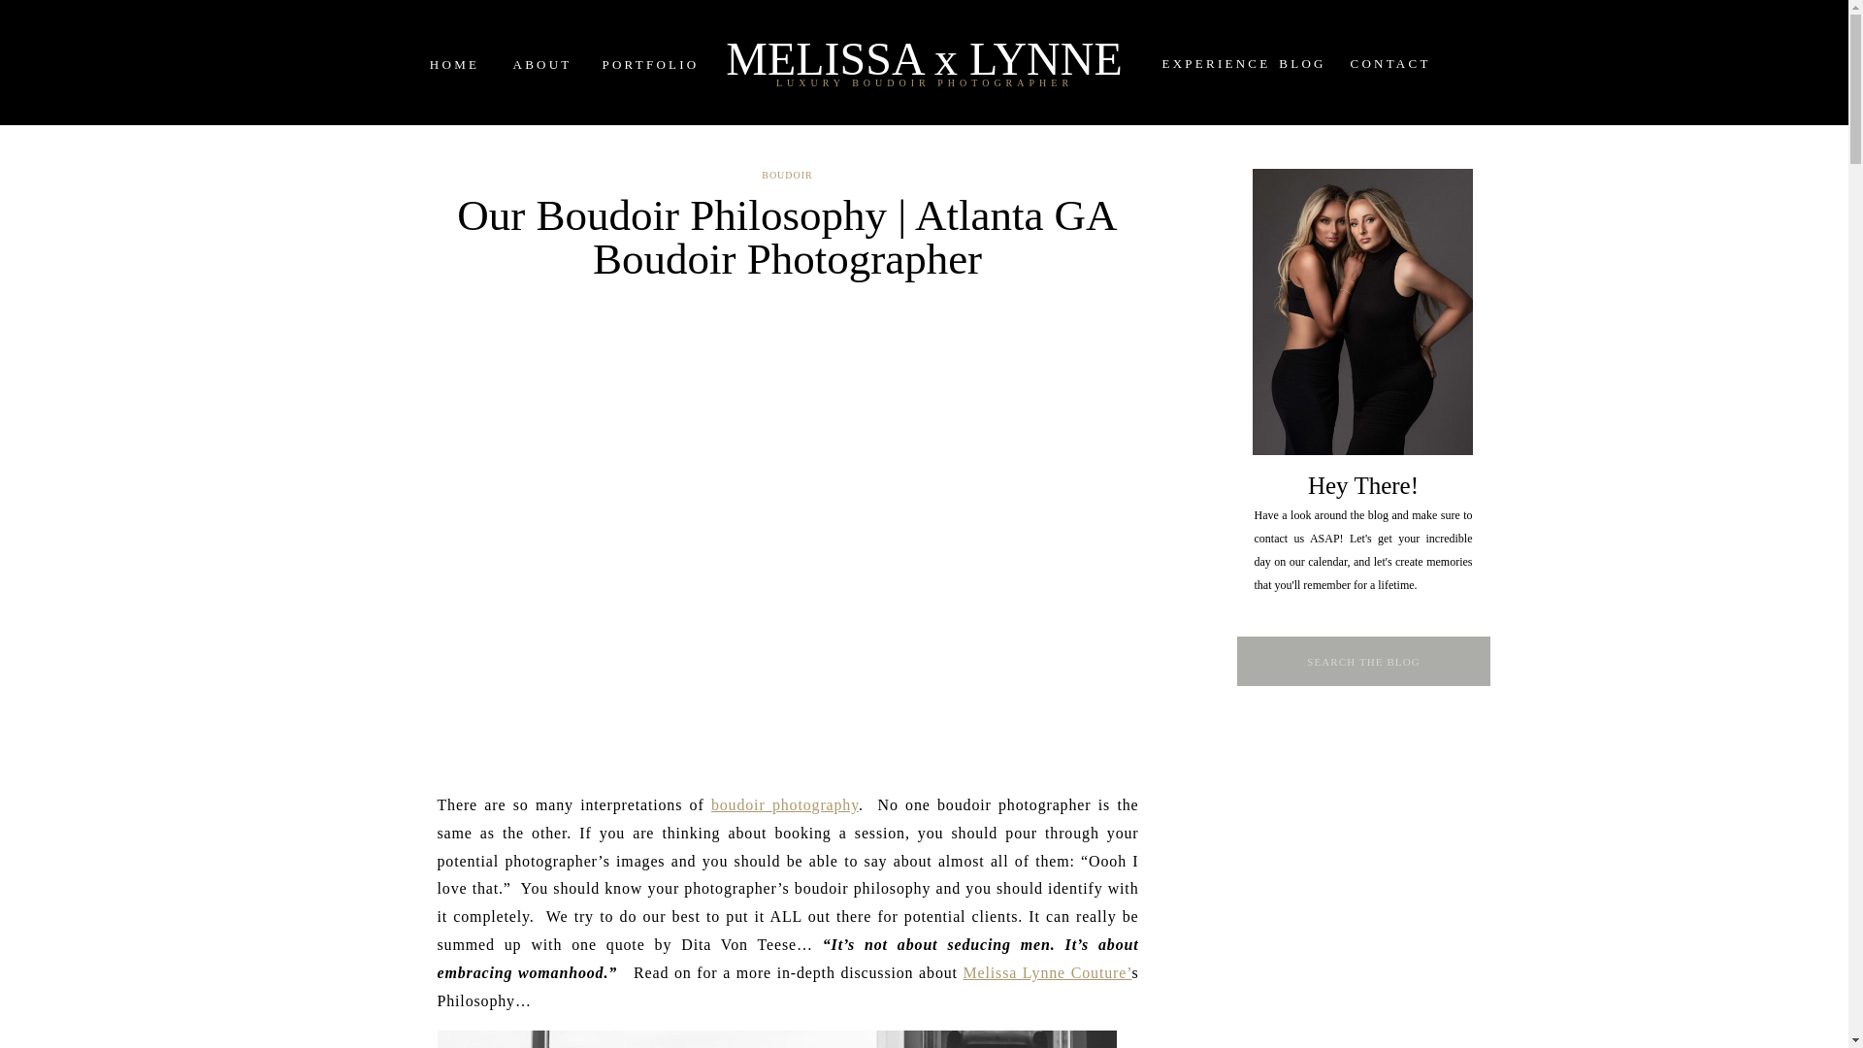 This screenshot has height=1048, width=1863. I want to click on photography, so click(815, 804).